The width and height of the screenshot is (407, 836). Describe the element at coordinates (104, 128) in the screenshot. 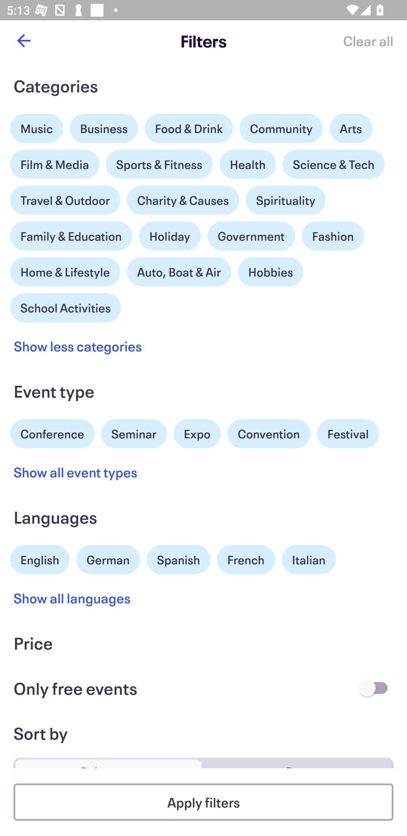

I see `Business` at that location.